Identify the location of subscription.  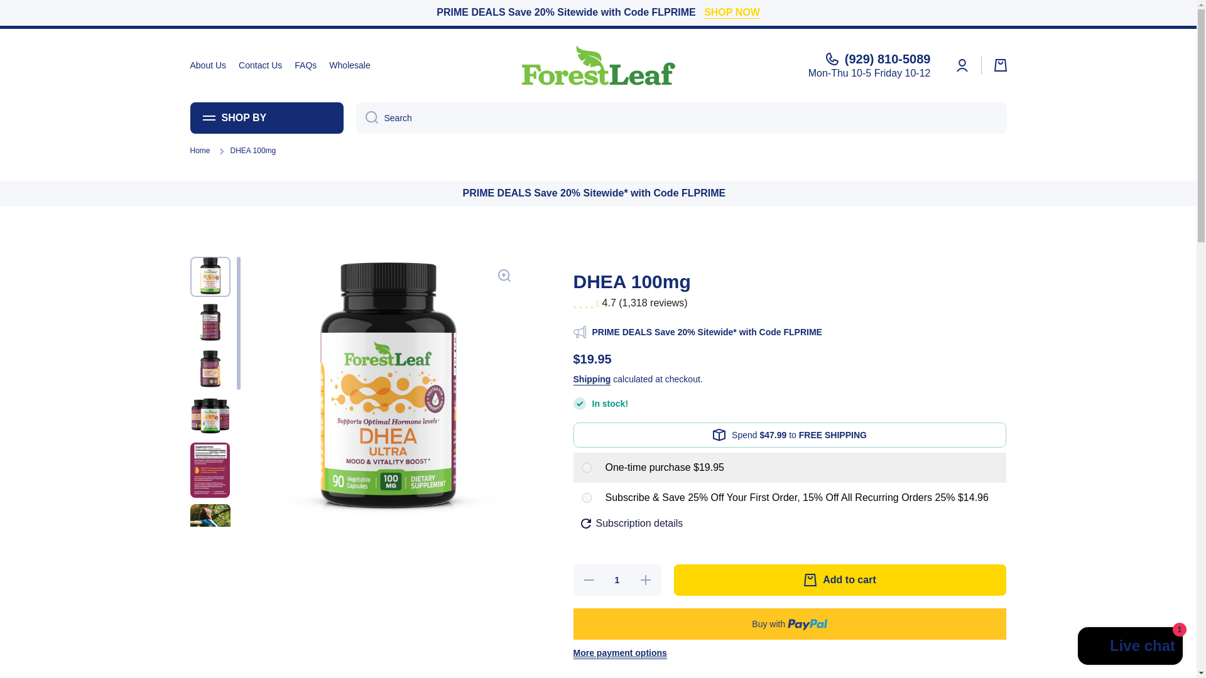
(585, 498).